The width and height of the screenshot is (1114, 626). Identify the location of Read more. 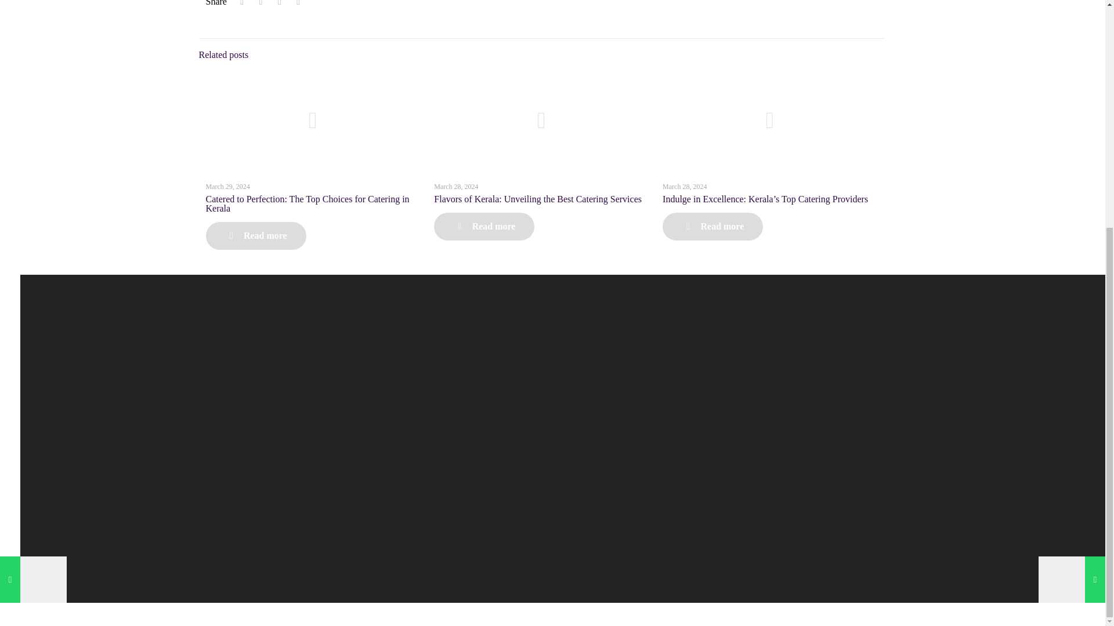
(484, 226).